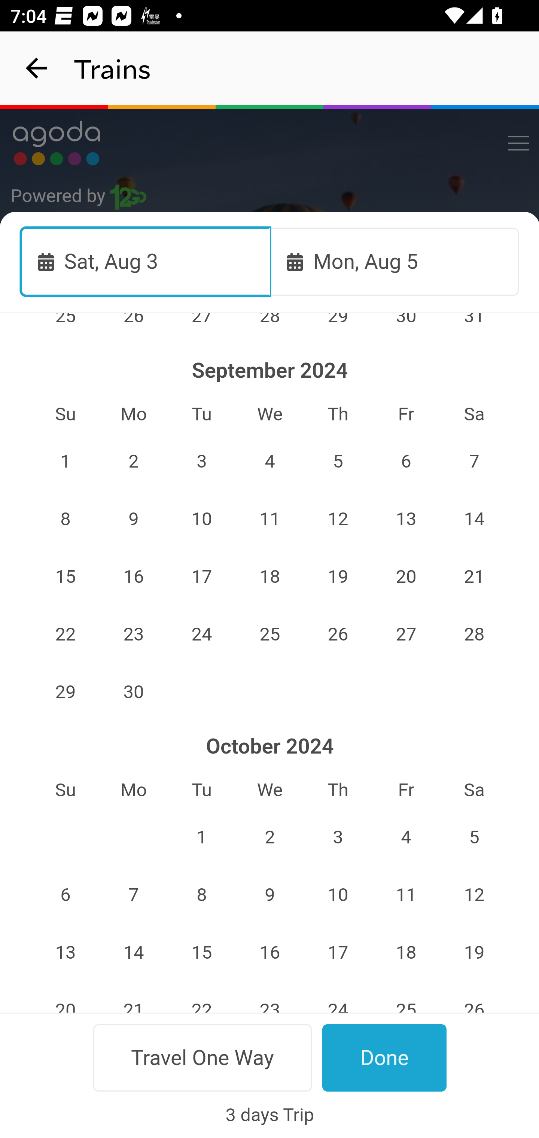 Image resolution: width=539 pixels, height=1138 pixels. What do you see at coordinates (202, 520) in the screenshot?
I see `10` at bounding box center [202, 520].